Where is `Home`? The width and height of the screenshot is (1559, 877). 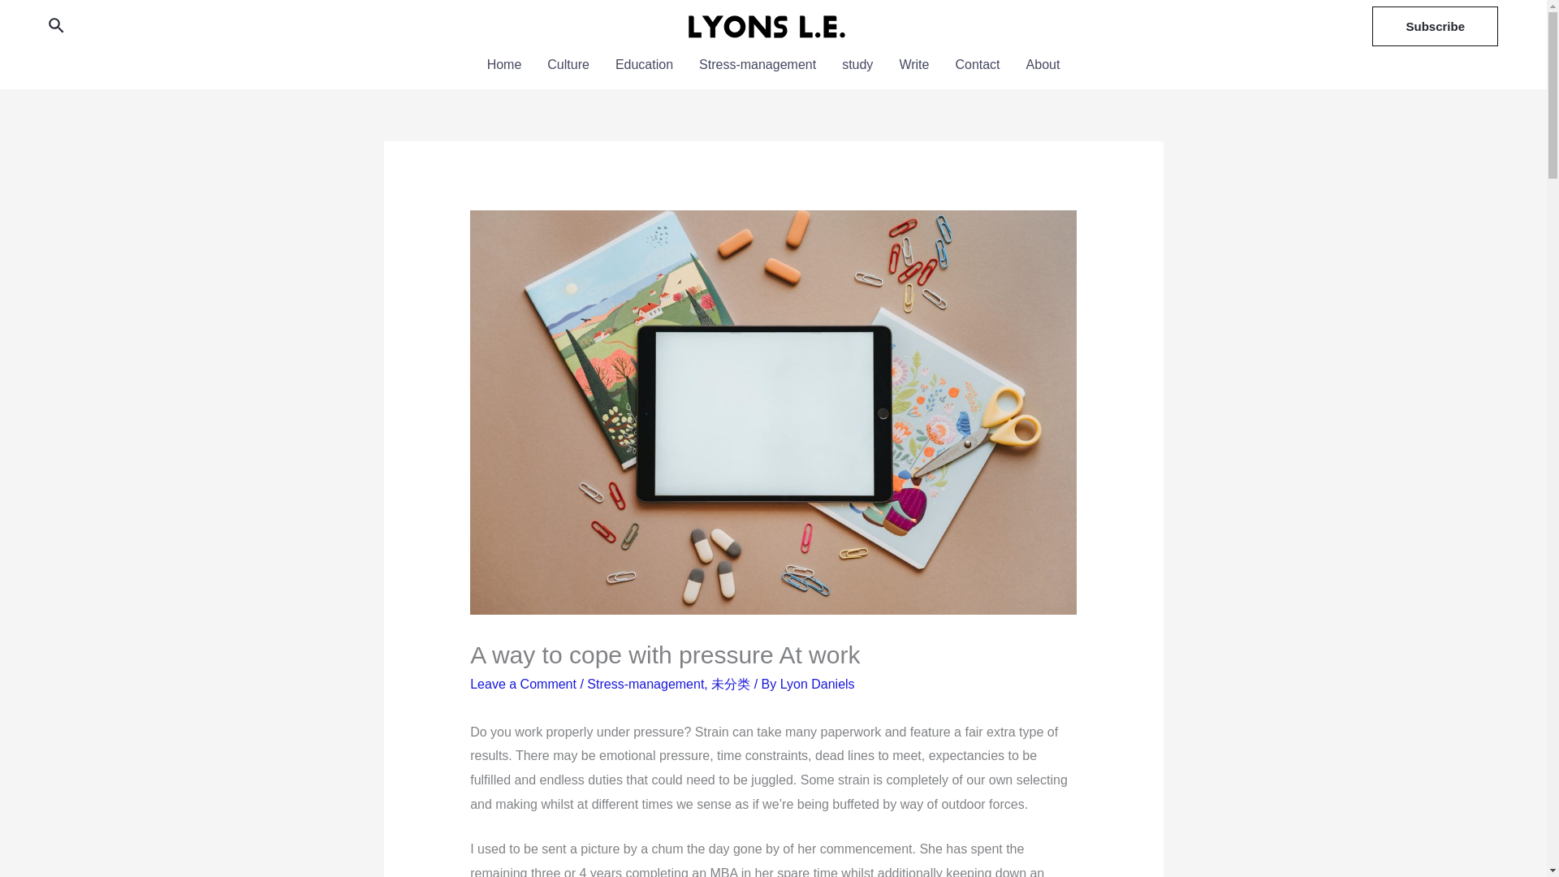
Home is located at coordinates (503, 65).